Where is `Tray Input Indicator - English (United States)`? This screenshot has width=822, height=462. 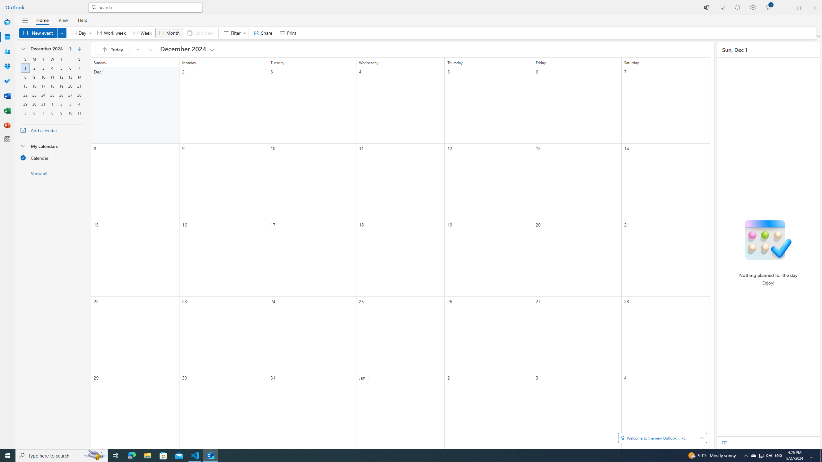 Tray Input Indicator - English (United States) is located at coordinates (61, 104).